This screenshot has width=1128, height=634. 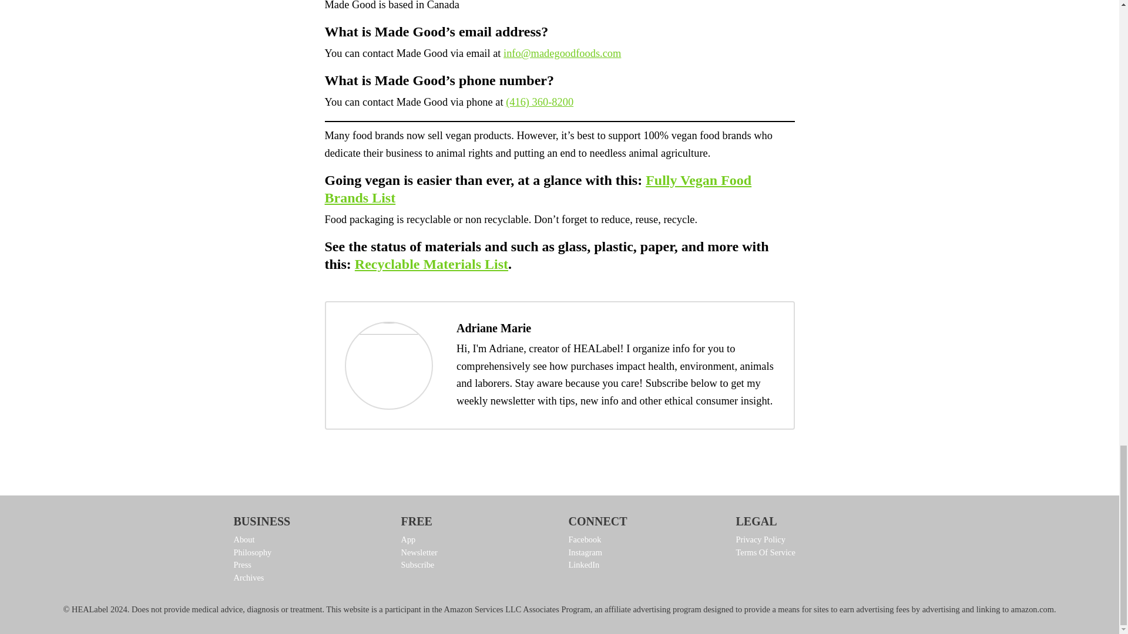 What do you see at coordinates (475, 540) in the screenshot?
I see `App` at bounding box center [475, 540].